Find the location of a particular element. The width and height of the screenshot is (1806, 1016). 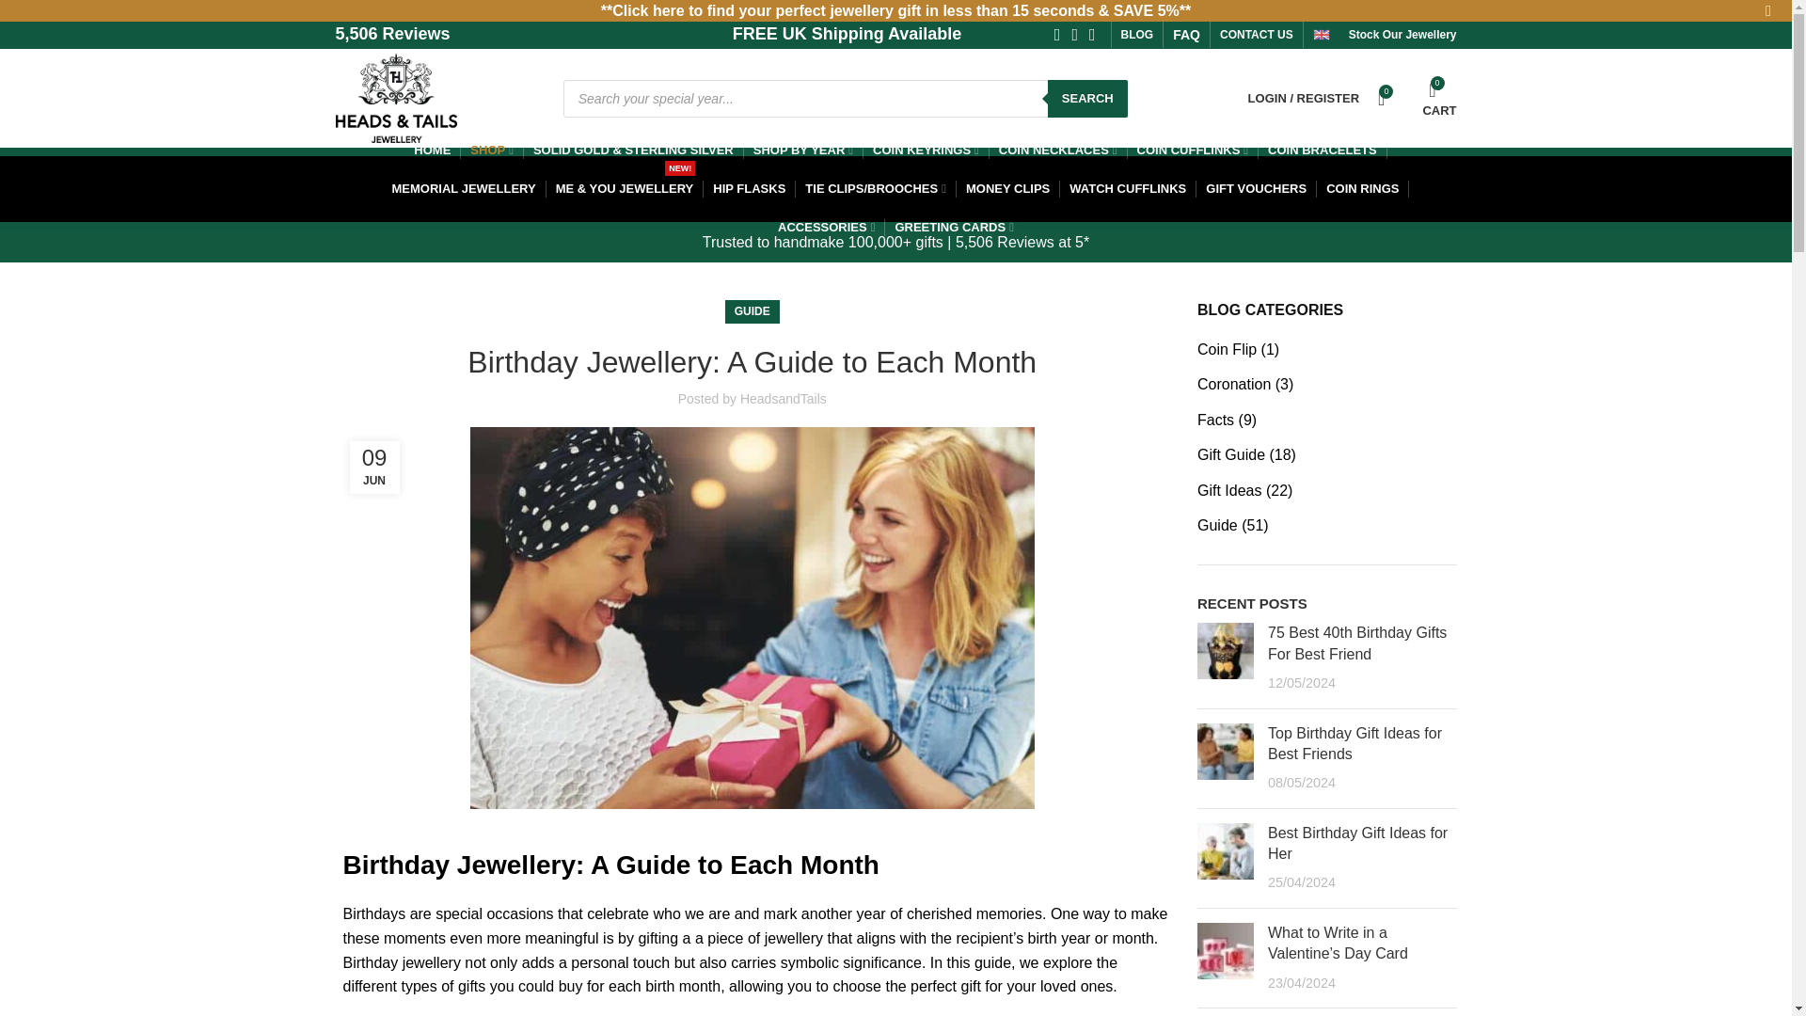

SHOP BY YEAR is located at coordinates (1137, 35).